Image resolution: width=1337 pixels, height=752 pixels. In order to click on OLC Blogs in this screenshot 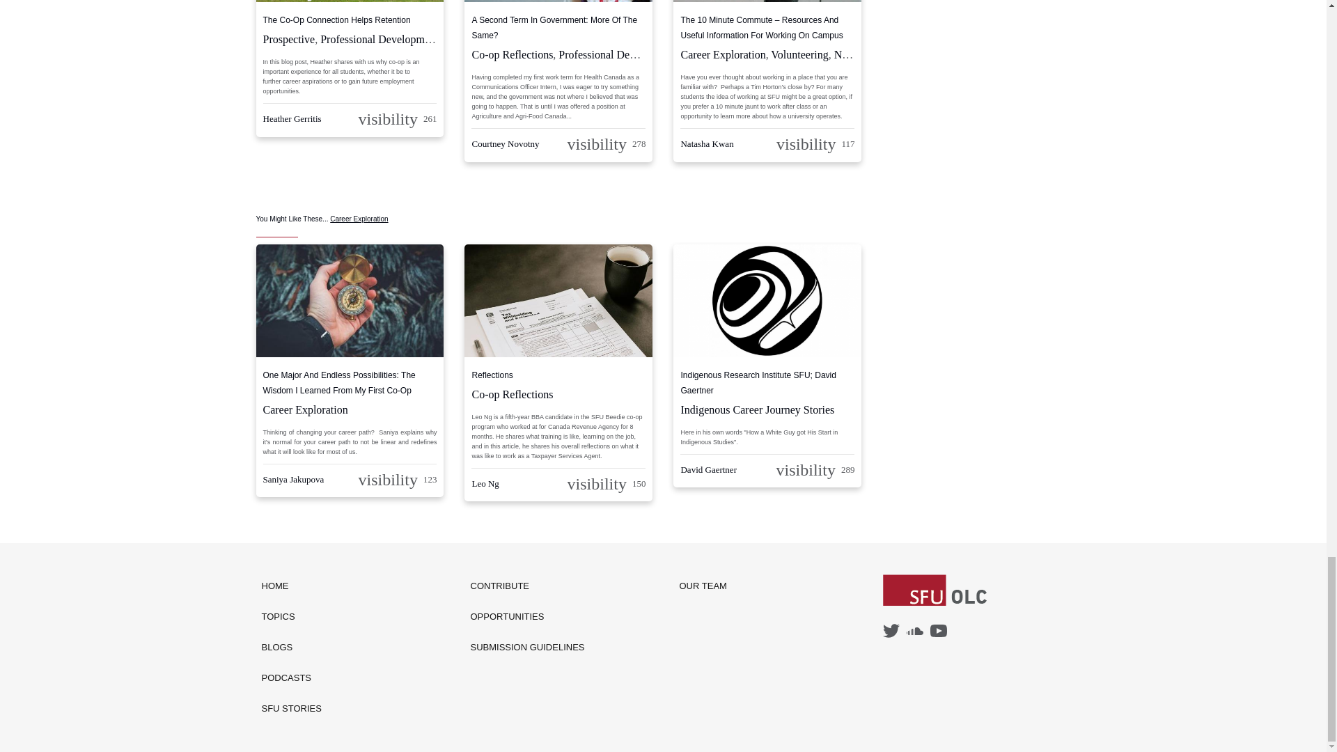, I will do `click(292, 648)`.